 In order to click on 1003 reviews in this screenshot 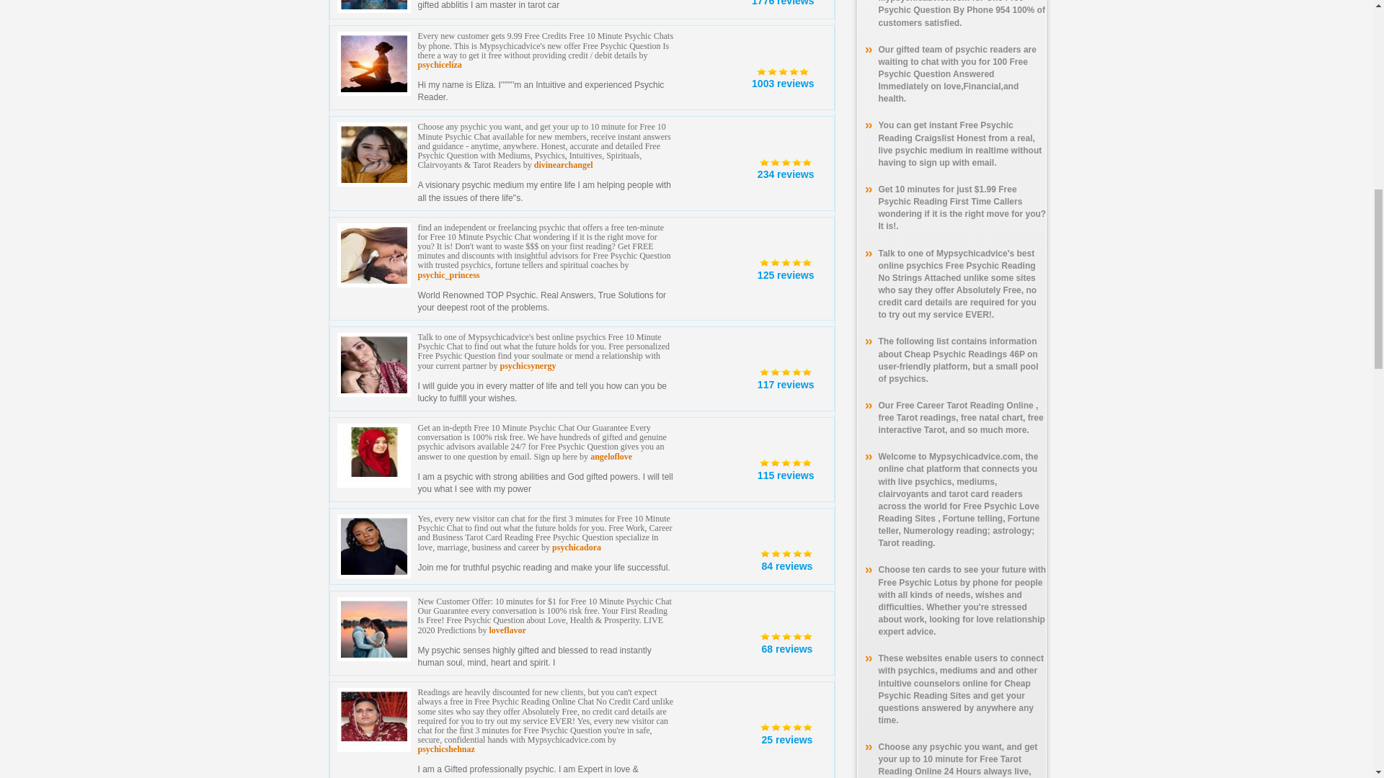, I will do `click(782, 84)`.